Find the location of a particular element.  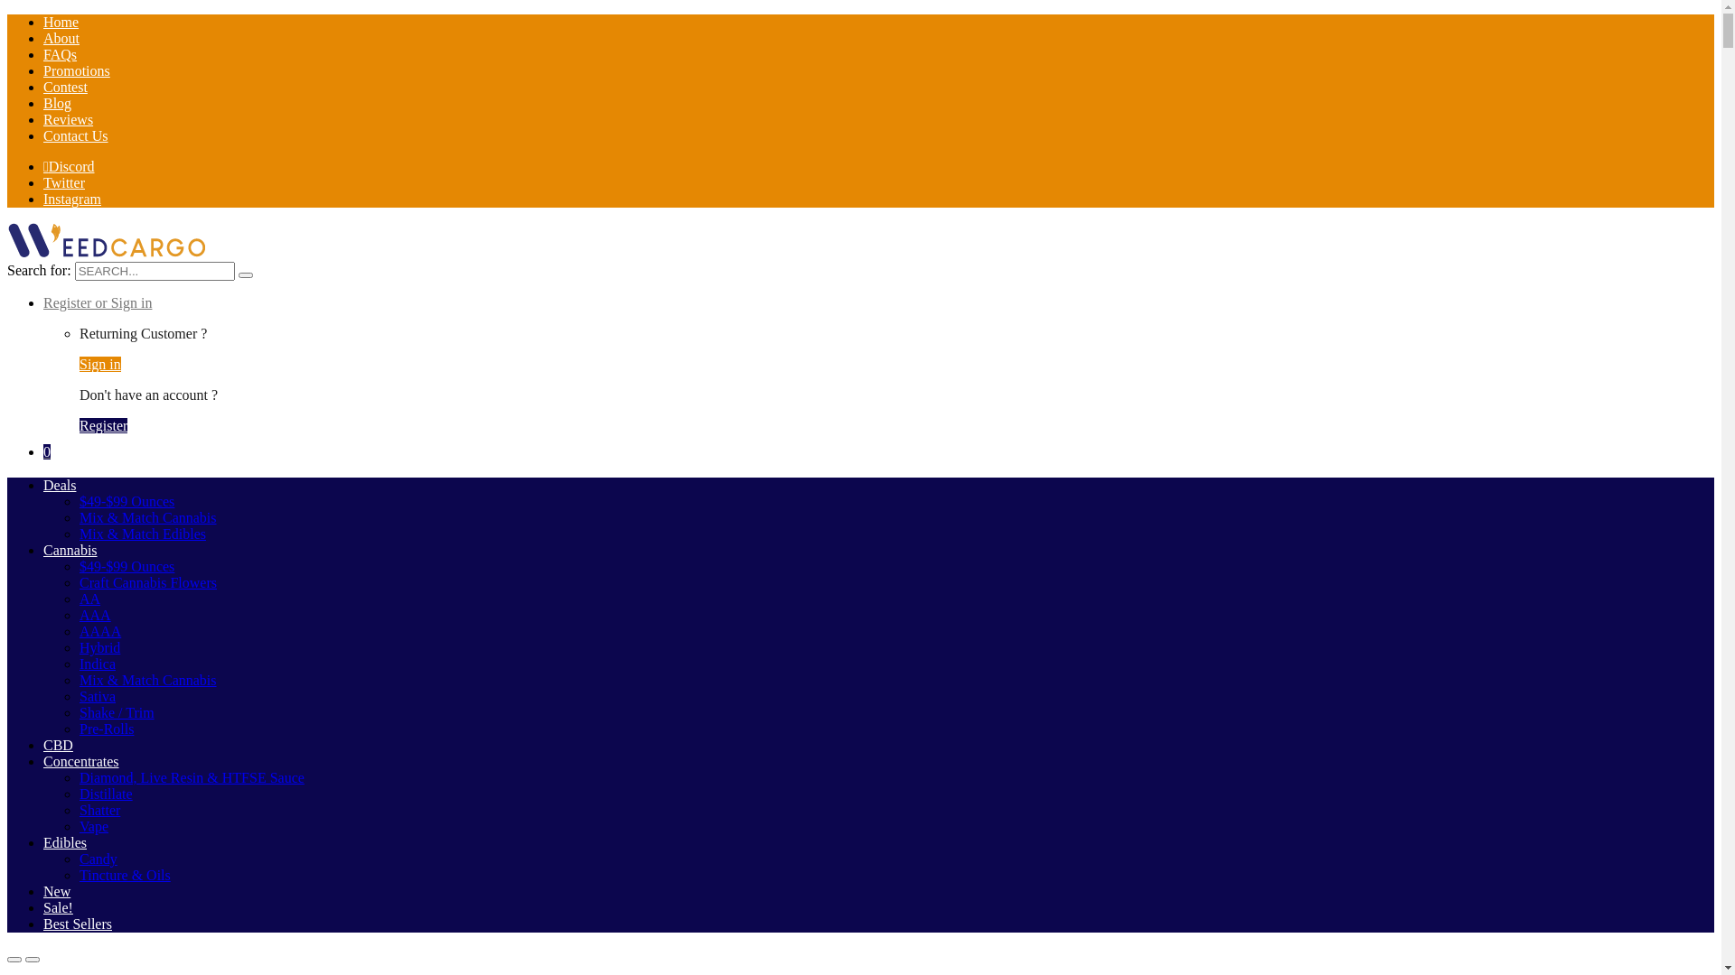

Deals is located at coordinates (60, 486).